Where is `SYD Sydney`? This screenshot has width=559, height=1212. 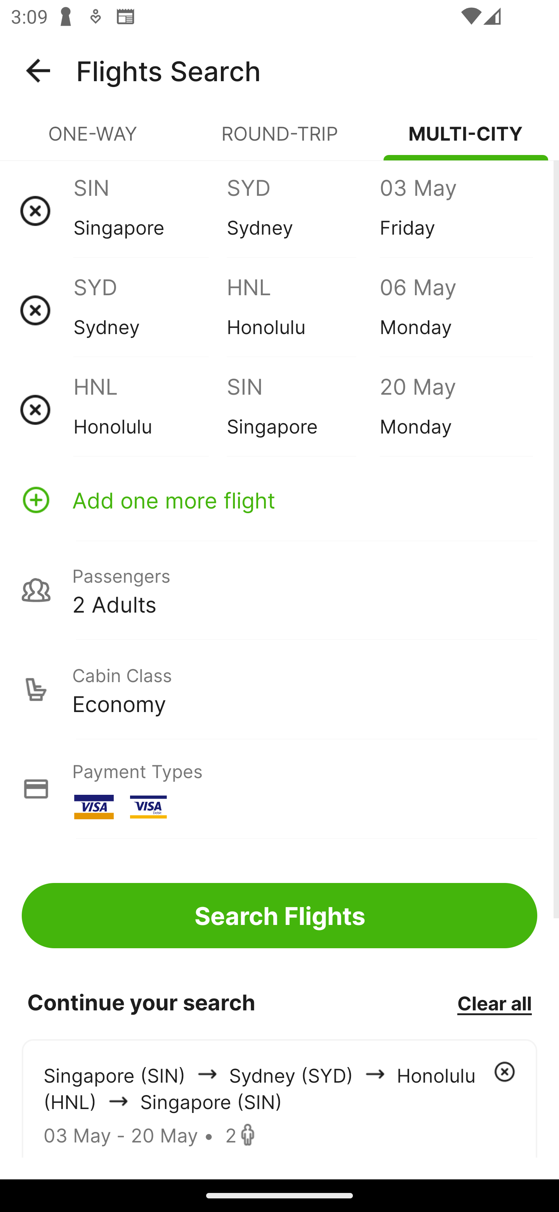
SYD Sydney is located at coordinates (303, 211).